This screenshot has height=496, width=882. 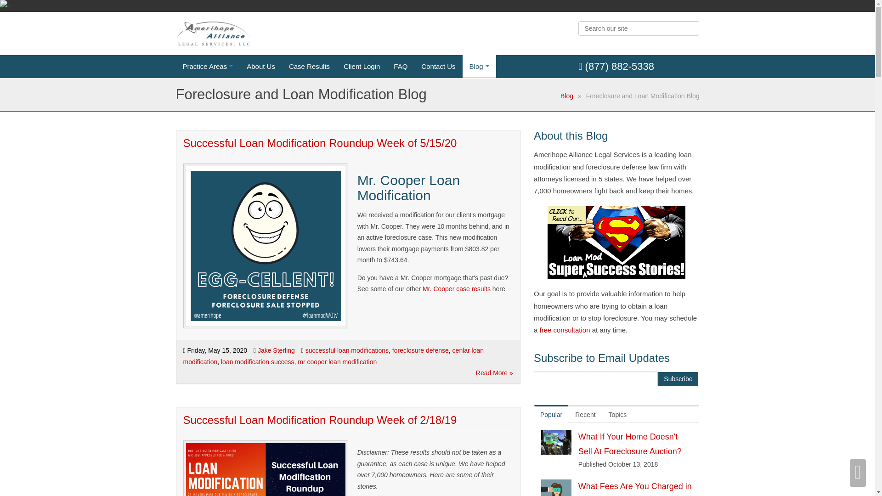 What do you see at coordinates (310, 66) in the screenshot?
I see `Case Results` at bounding box center [310, 66].